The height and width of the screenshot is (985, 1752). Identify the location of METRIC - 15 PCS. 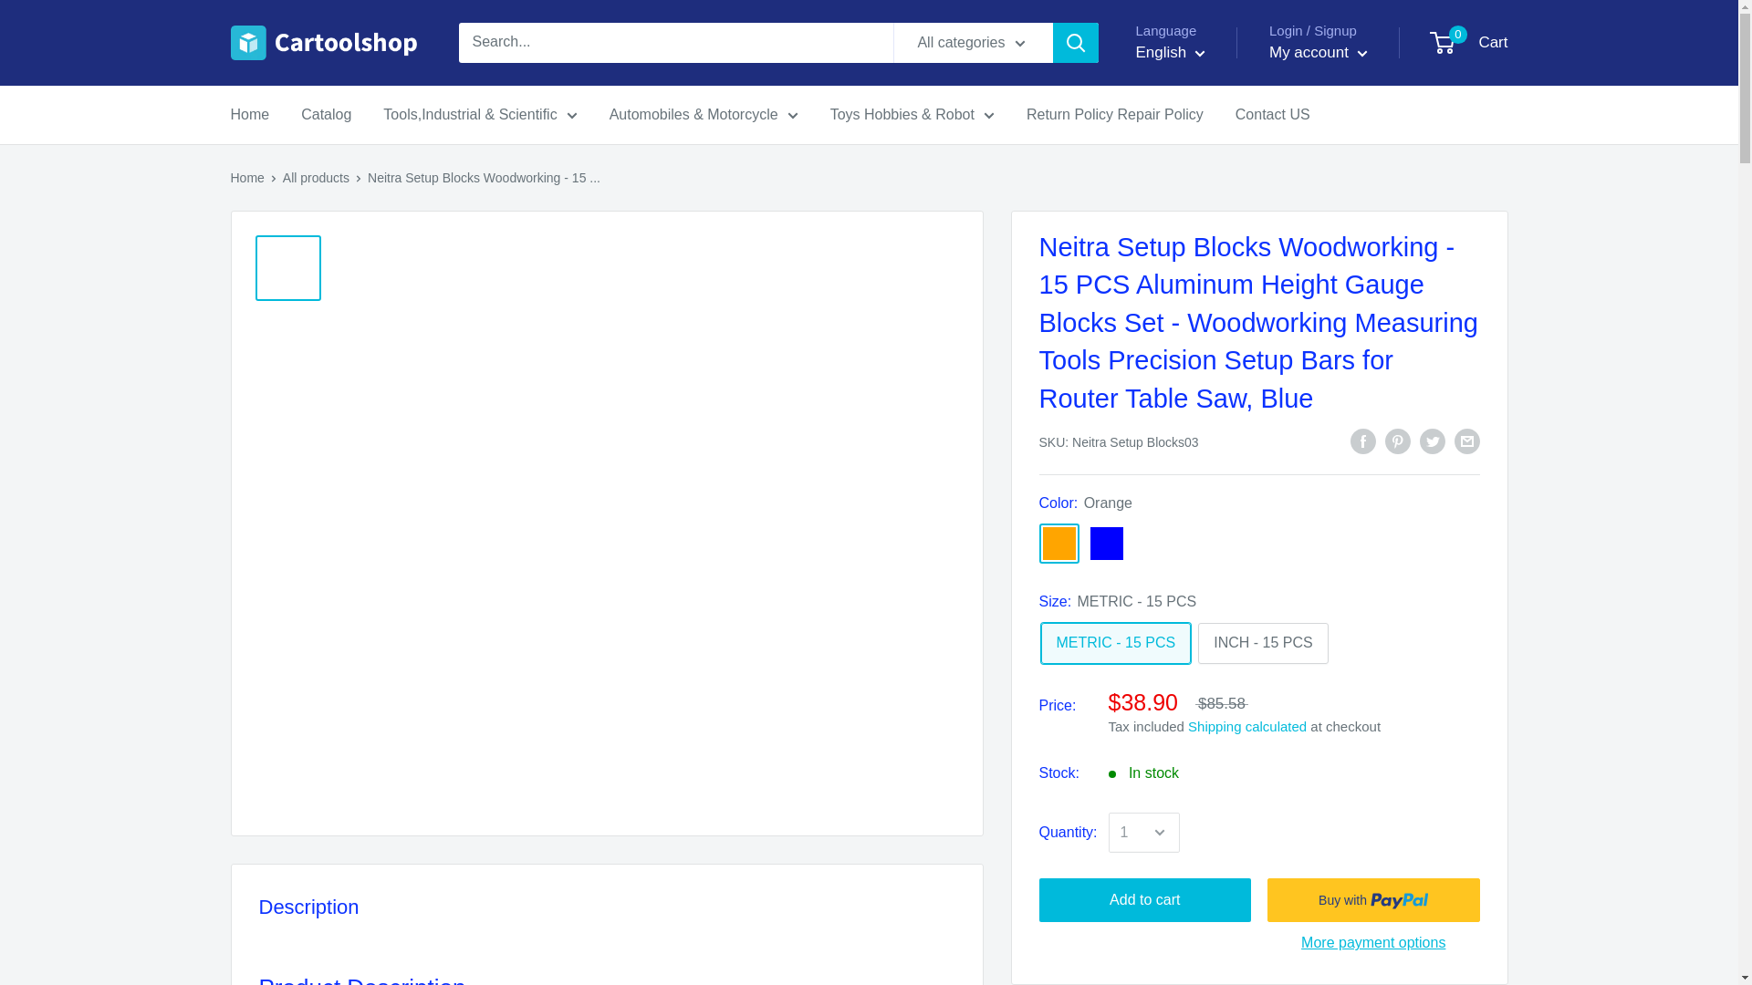
(1115, 642).